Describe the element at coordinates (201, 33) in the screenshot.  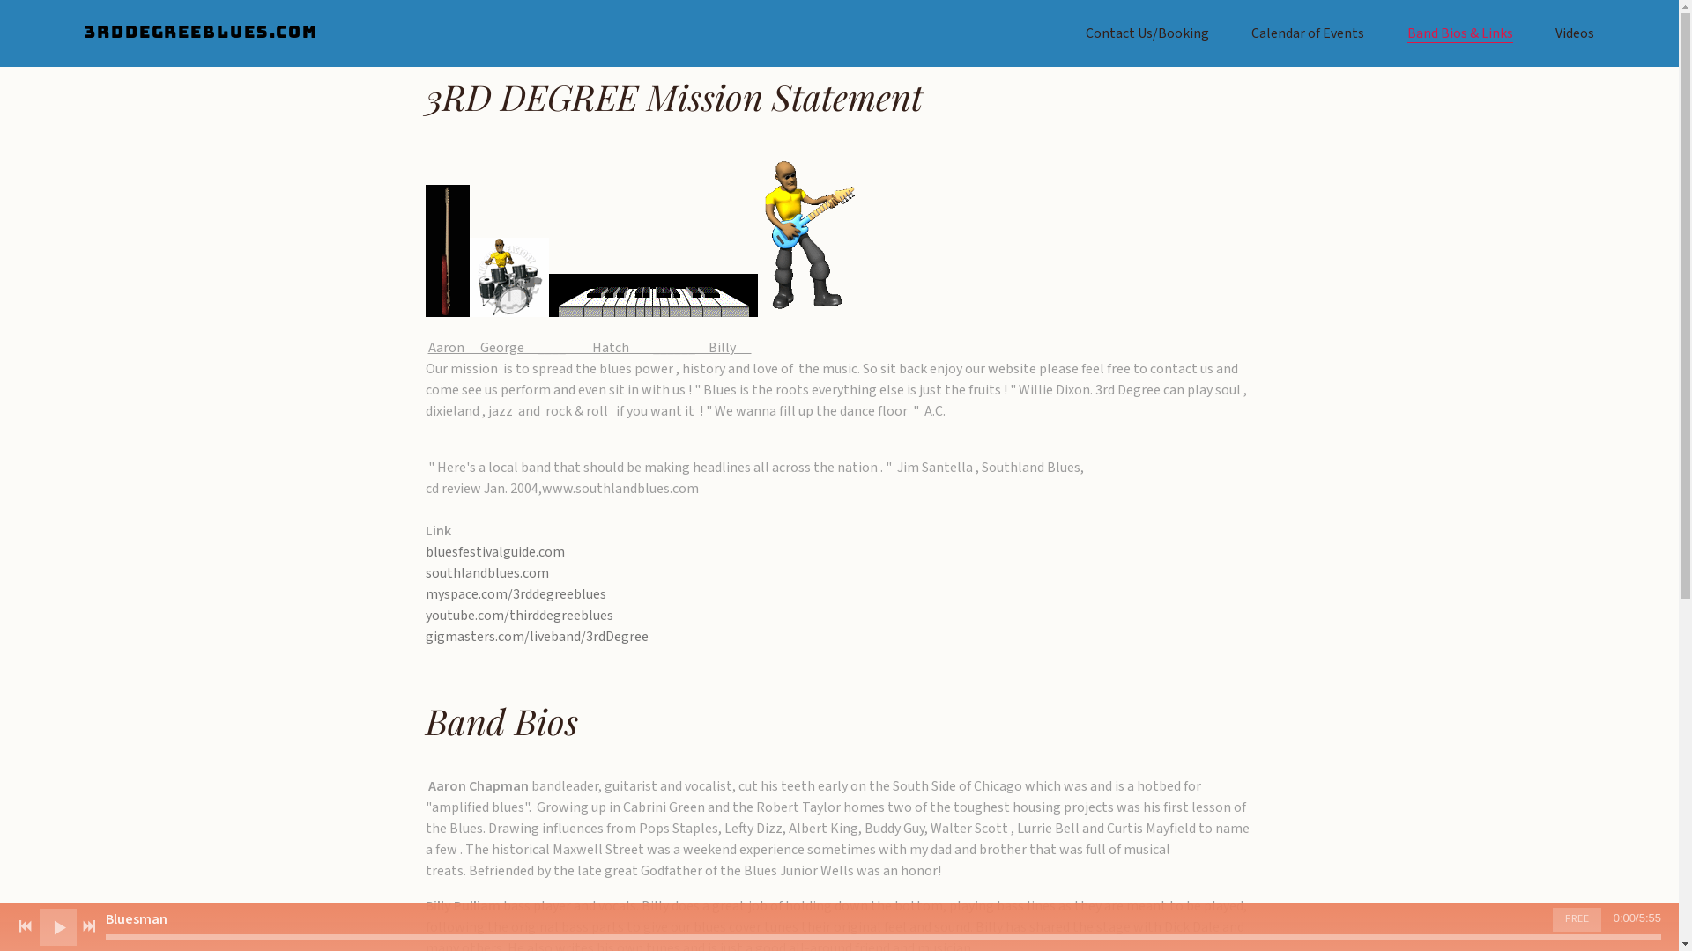
I see `3rdDegreeBlues.com` at that location.